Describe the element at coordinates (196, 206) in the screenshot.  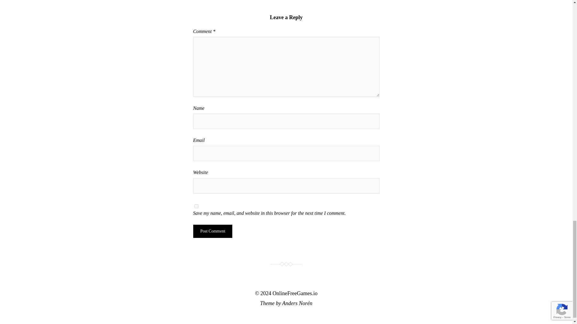
I see `yes` at that location.